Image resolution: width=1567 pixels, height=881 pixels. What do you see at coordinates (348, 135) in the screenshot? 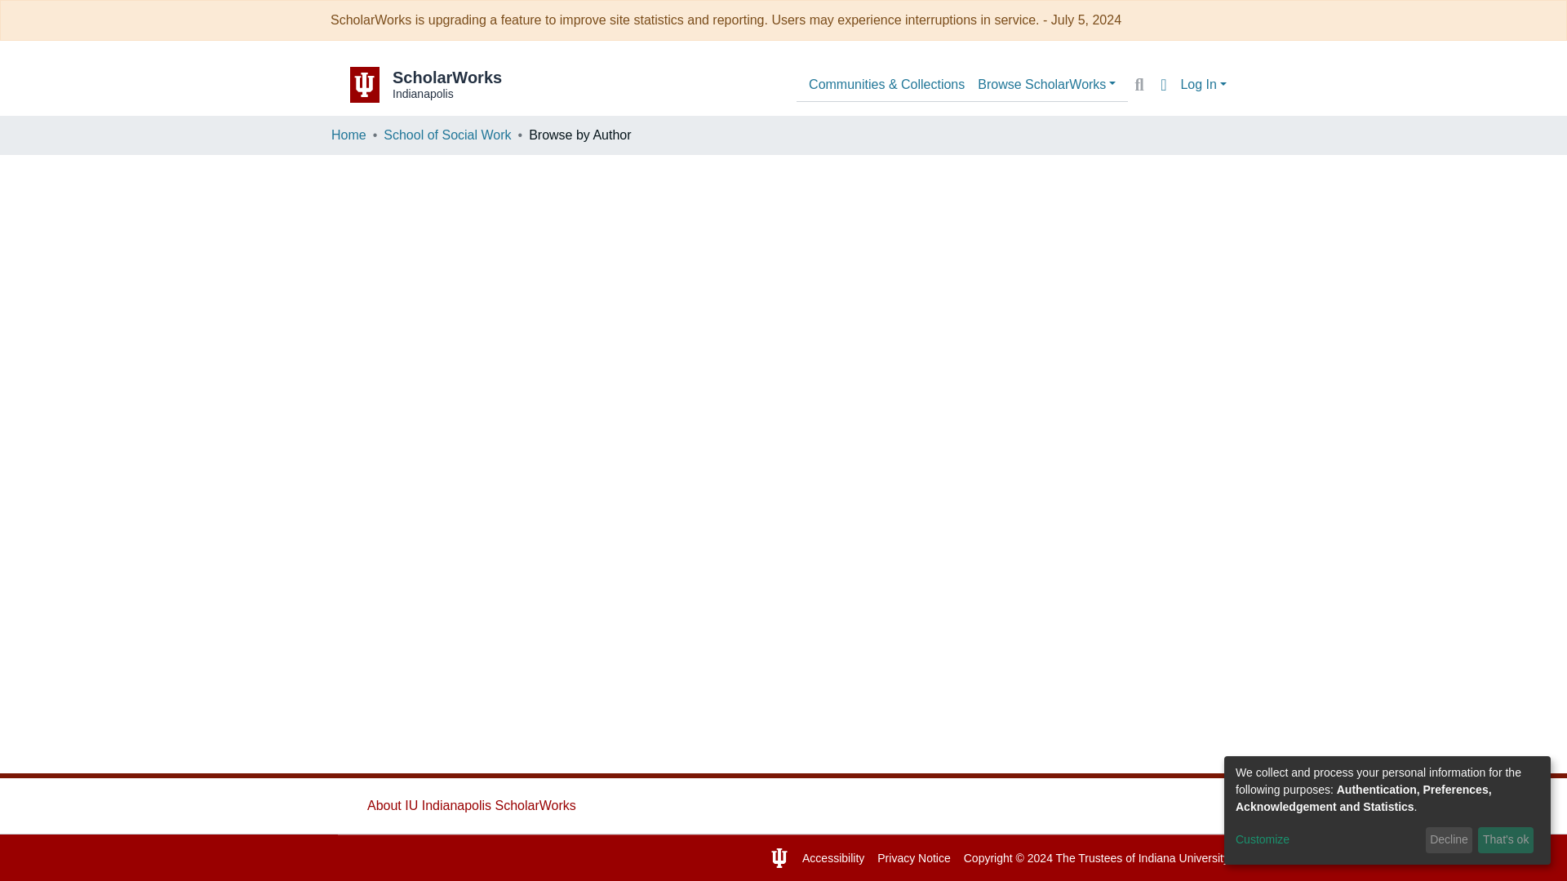
I see `Home` at bounding box center [348, 135].